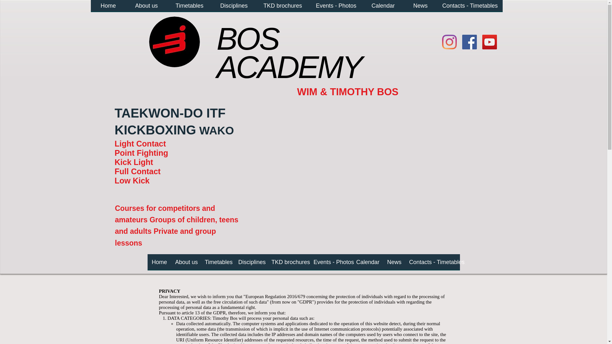 The width and height of the screenshot is (612, 344). I want to click on TKD brochures, so click(289, 264).